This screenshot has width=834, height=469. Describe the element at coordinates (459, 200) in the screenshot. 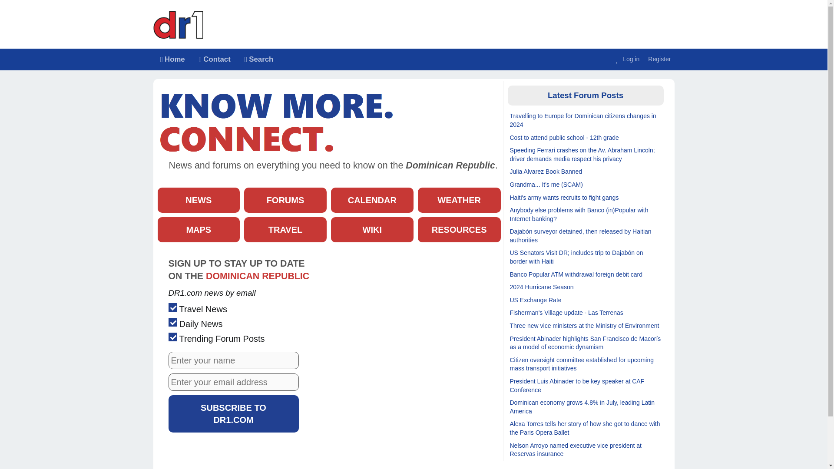

I see `WEATHER` at that location.